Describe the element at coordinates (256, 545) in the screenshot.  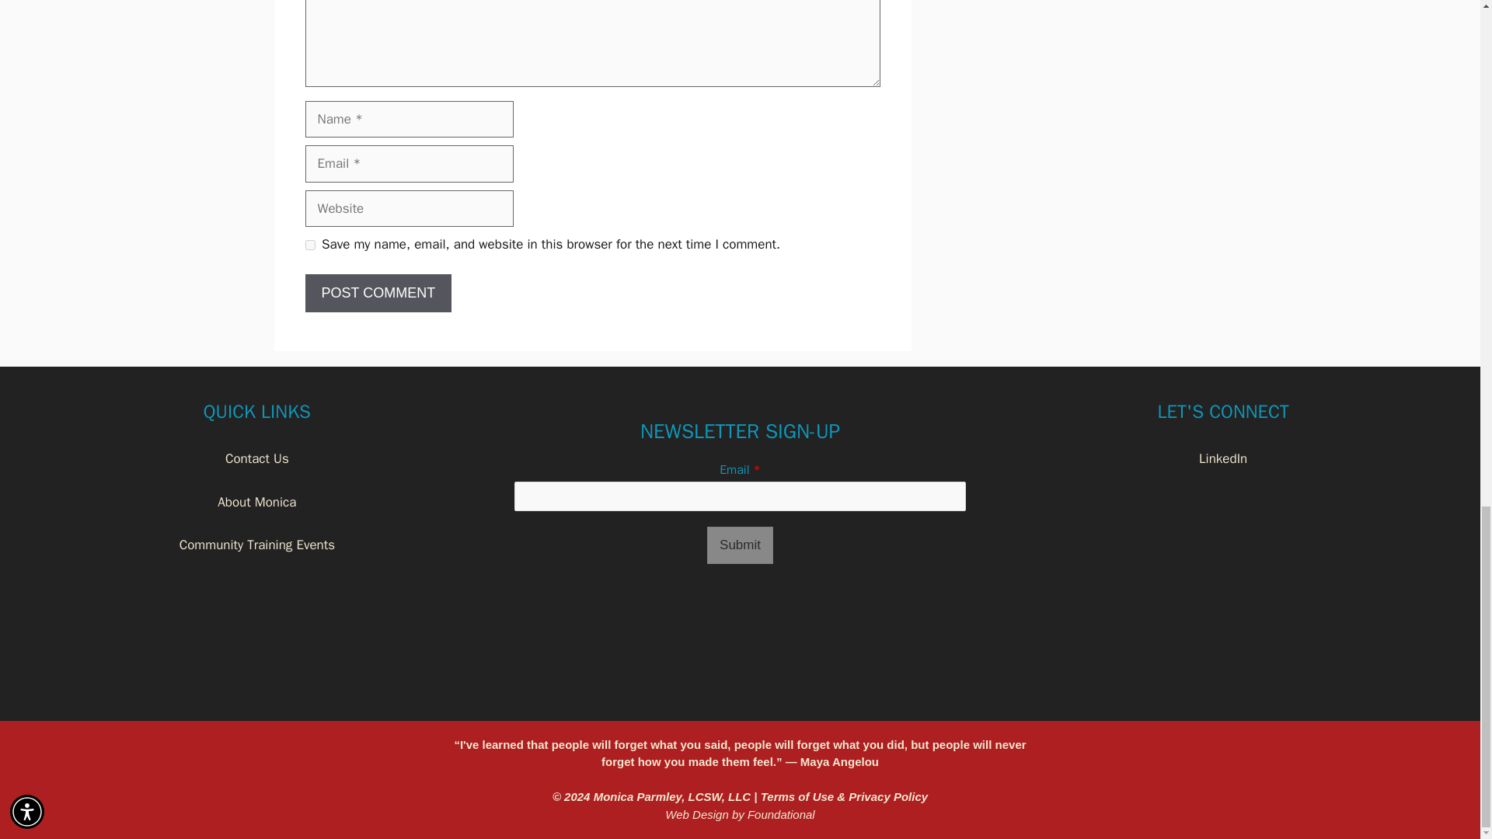
I see `Community Training Events` at that location.